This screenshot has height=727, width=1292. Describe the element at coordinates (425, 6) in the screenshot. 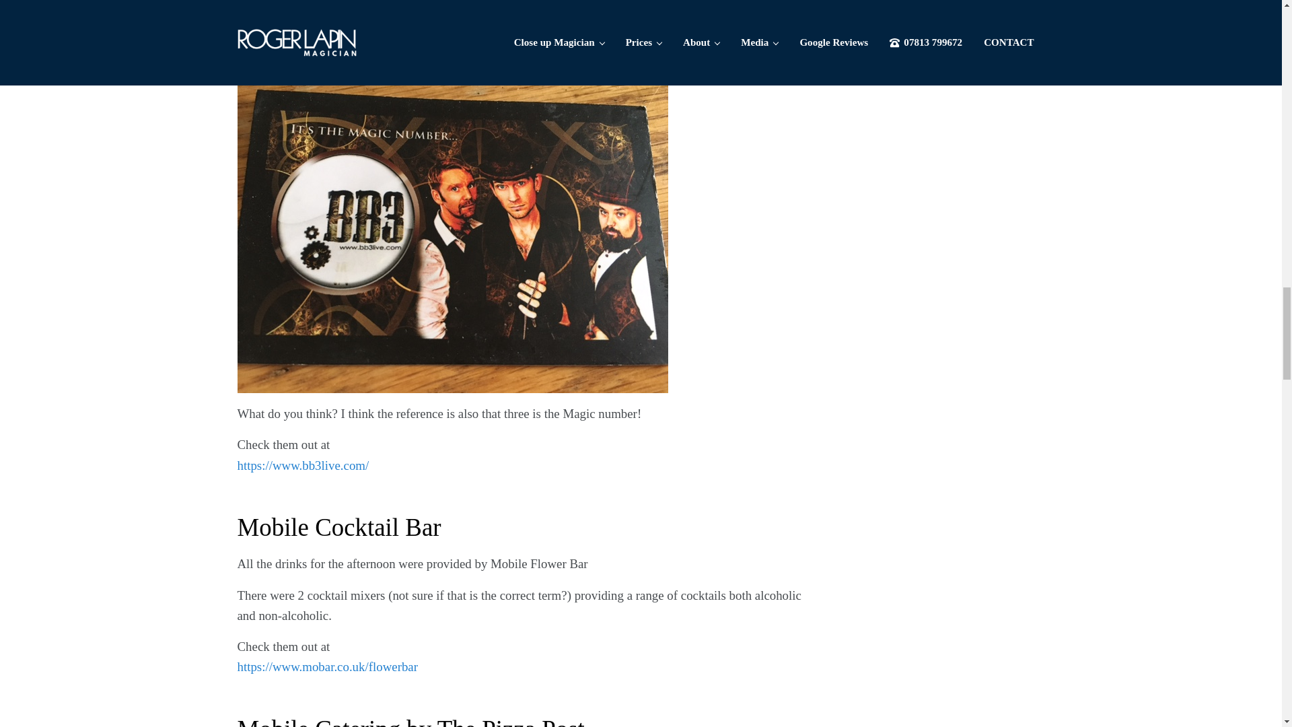

I see `YouTube video player` at that location.